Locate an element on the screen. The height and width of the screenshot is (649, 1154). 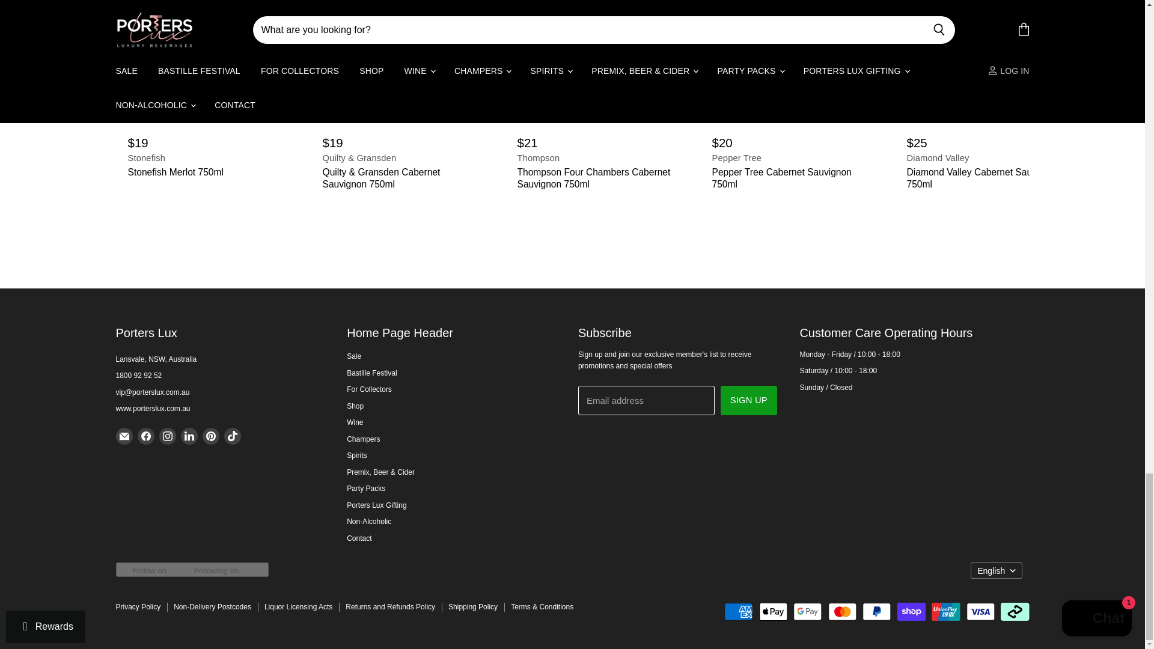
Stonefish Merlot 750ml is located at coordinates (204, 172).